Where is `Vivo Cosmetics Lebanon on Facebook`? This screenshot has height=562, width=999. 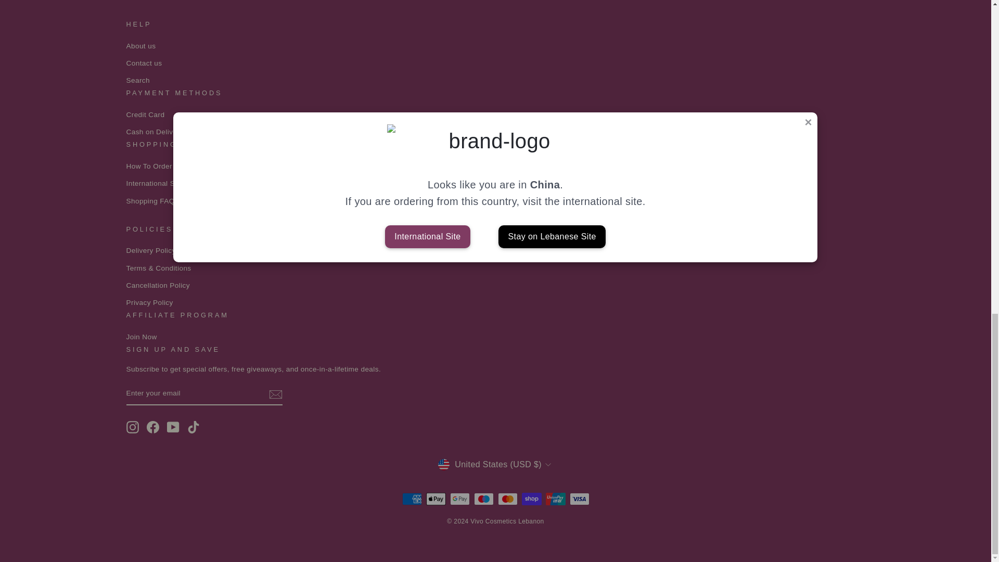
Vivo Cosmetics Lebanon on Facebook is located at coordinates (153, 427).